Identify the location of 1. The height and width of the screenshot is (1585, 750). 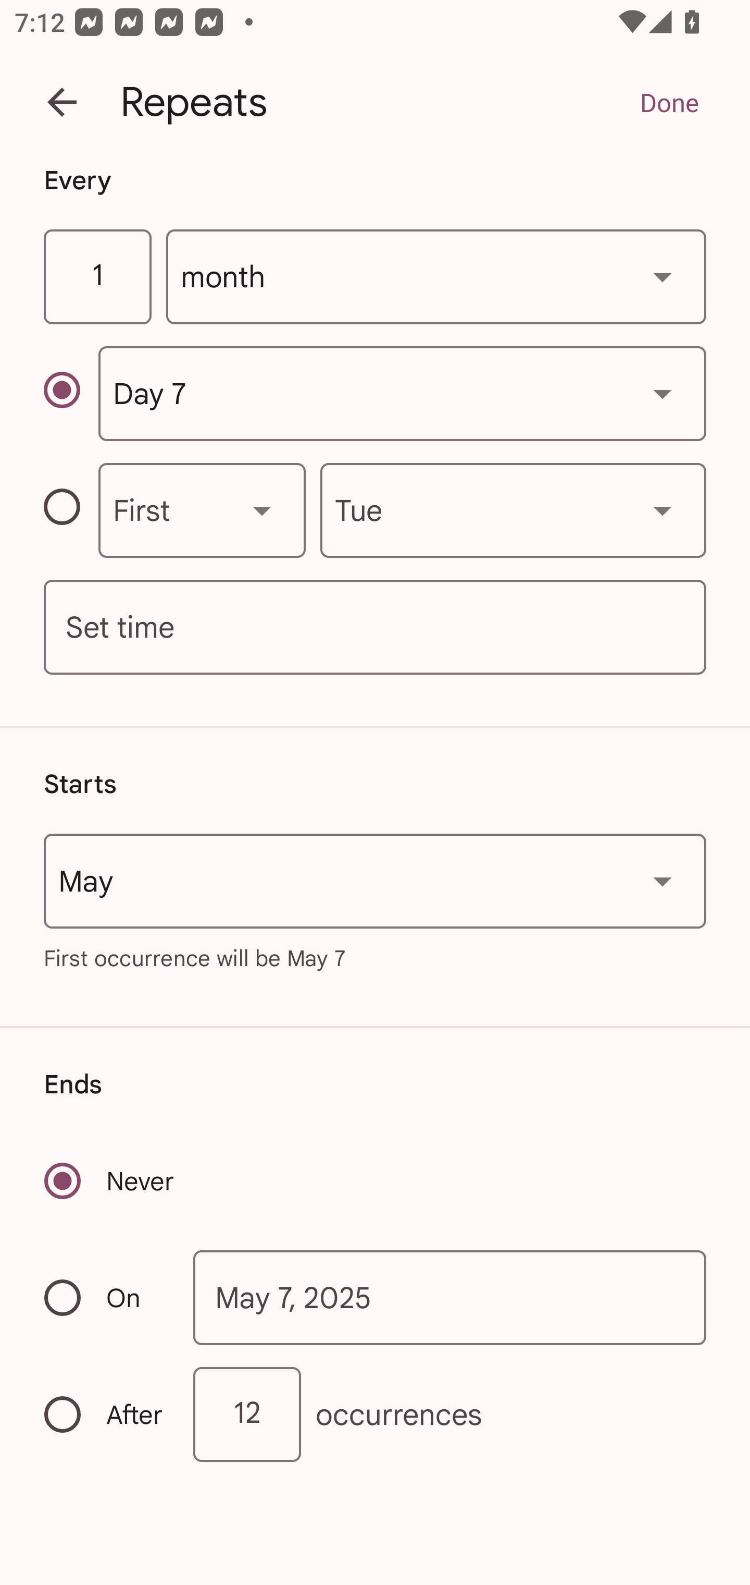
(97, 277).